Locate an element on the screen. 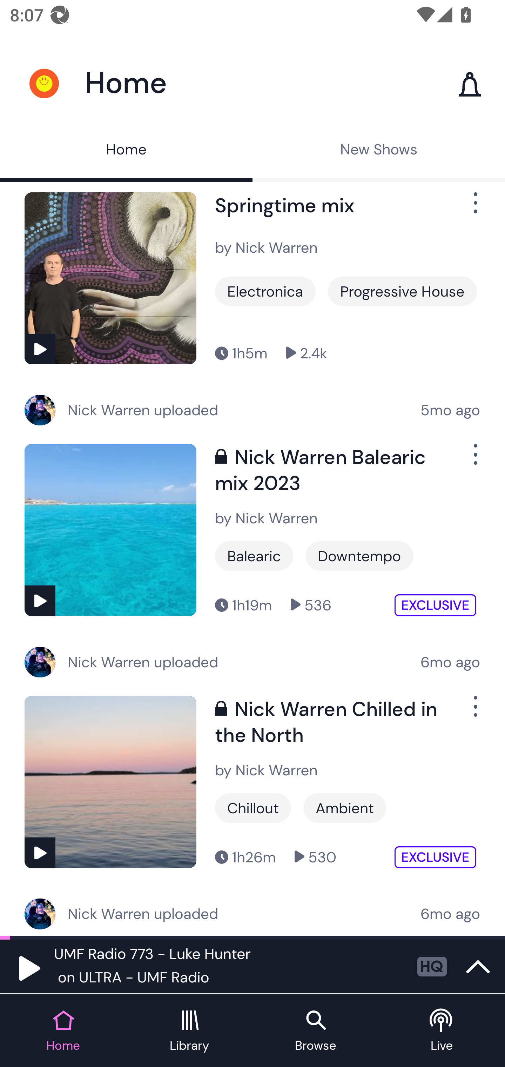  Home is located at coordinates (126, 151).